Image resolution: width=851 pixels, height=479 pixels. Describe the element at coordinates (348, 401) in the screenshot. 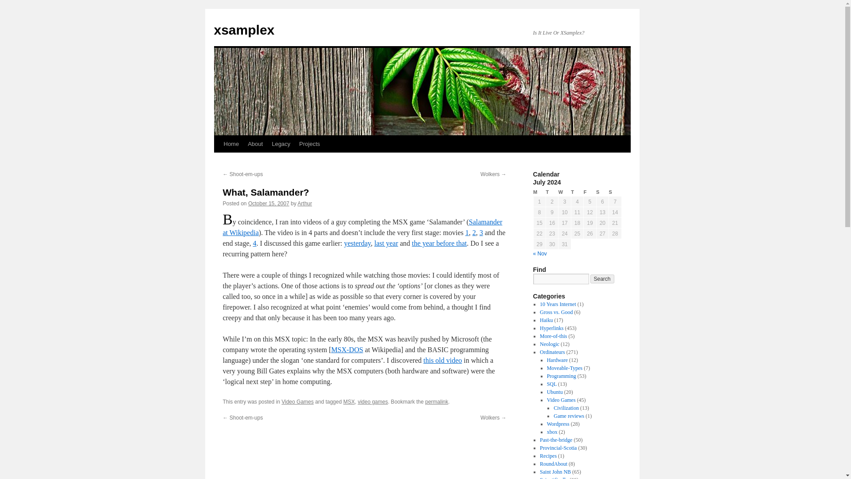

I see `MSX` at that location.